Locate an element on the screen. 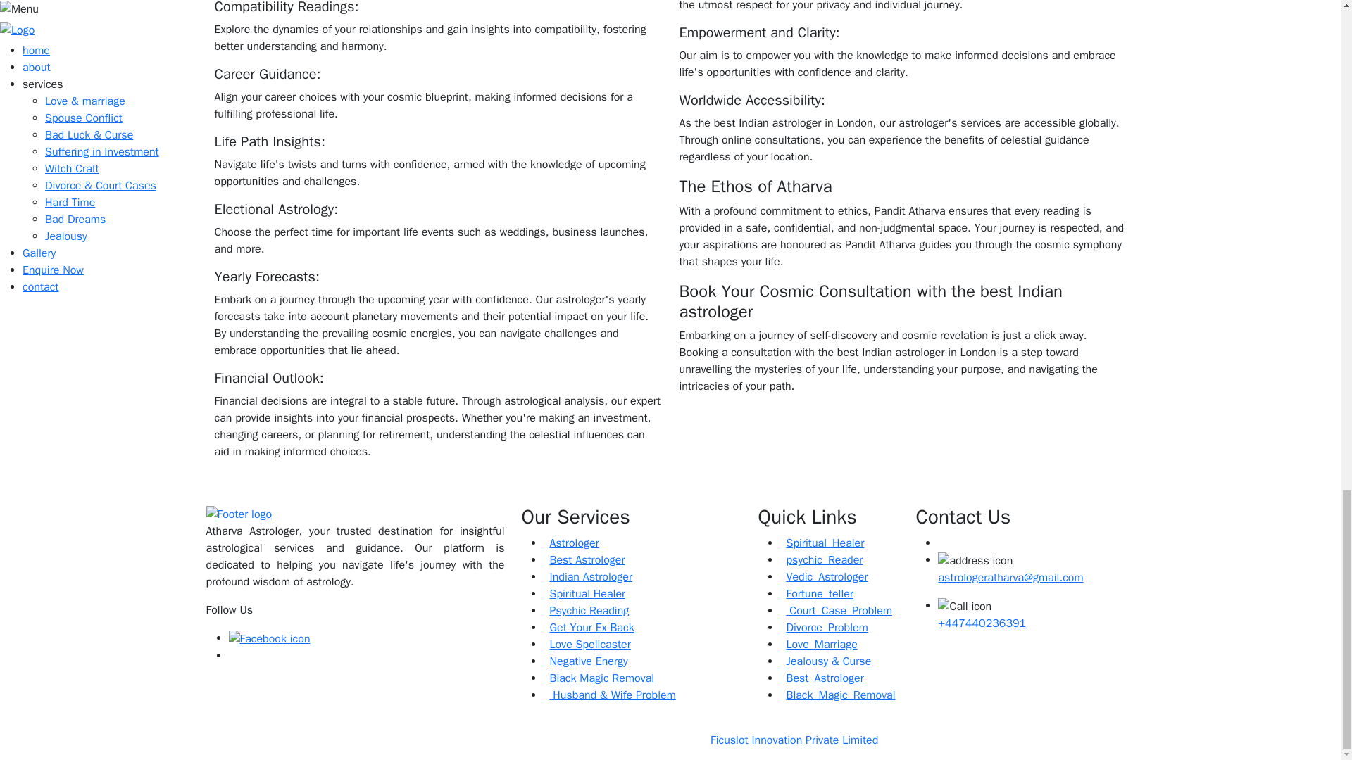 This screenshot has height=760, width=1352. Best Astrologer is located at coordinates (584, 560).